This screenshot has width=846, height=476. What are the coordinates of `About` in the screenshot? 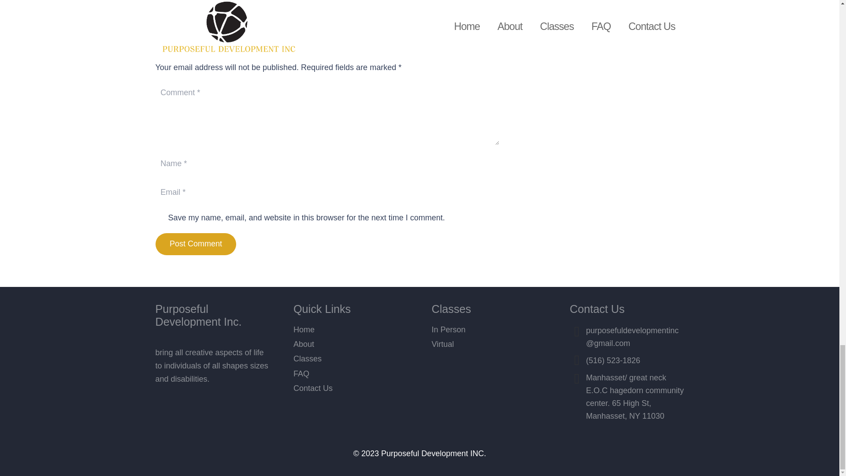 It's located at (313, 388).